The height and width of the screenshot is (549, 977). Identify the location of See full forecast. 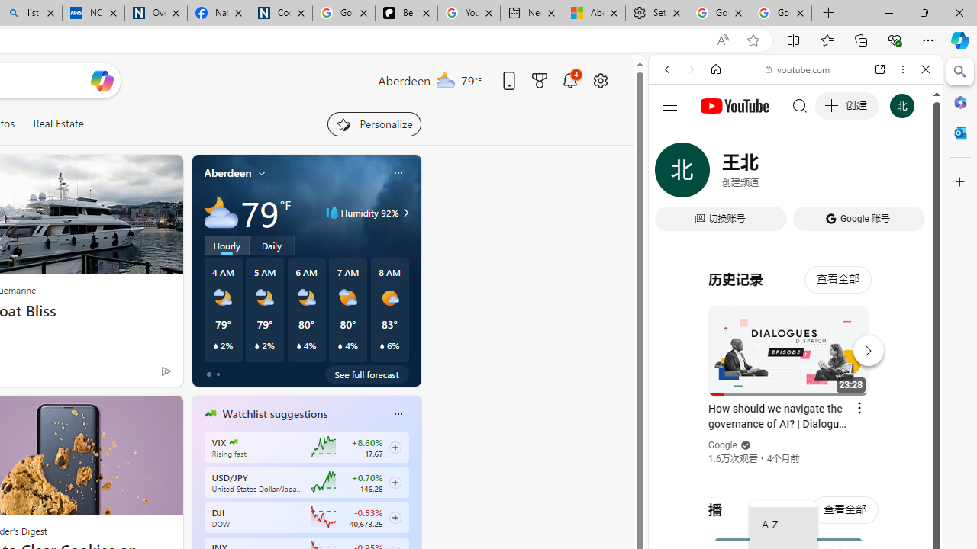
(366, 374).